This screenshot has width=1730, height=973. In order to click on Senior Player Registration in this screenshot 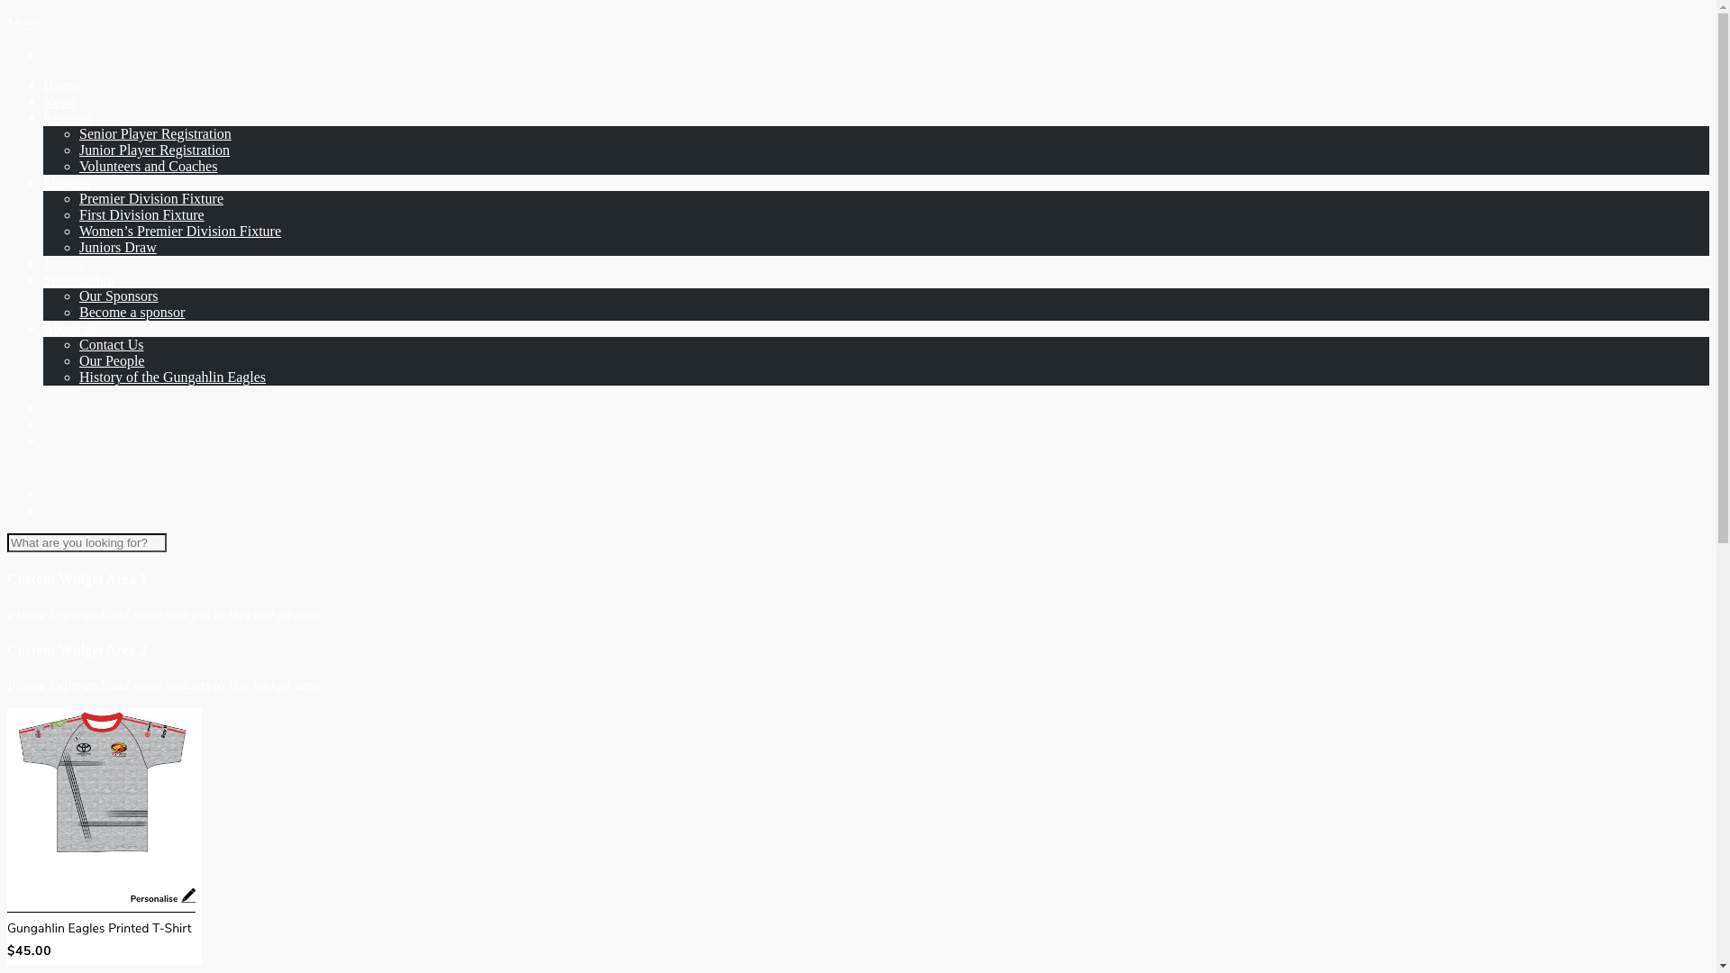, I will do `click(155, 133)`.